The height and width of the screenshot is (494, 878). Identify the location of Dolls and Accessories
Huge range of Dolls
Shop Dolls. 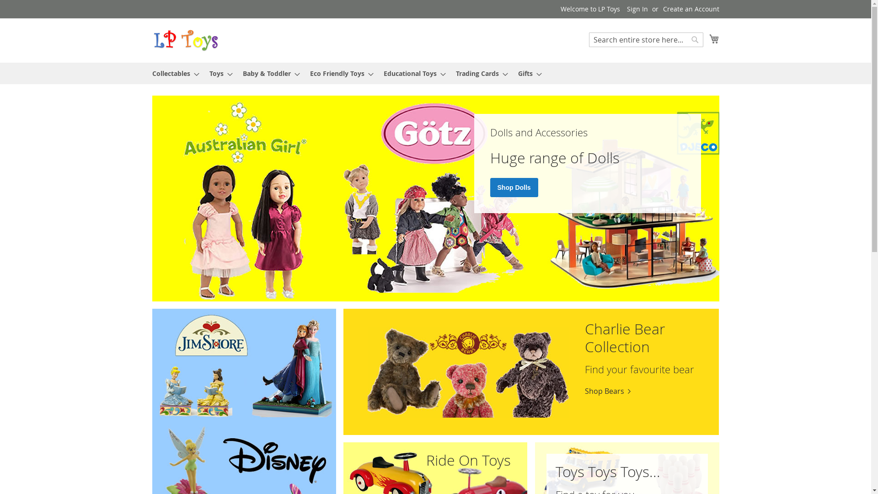
(435, 199).